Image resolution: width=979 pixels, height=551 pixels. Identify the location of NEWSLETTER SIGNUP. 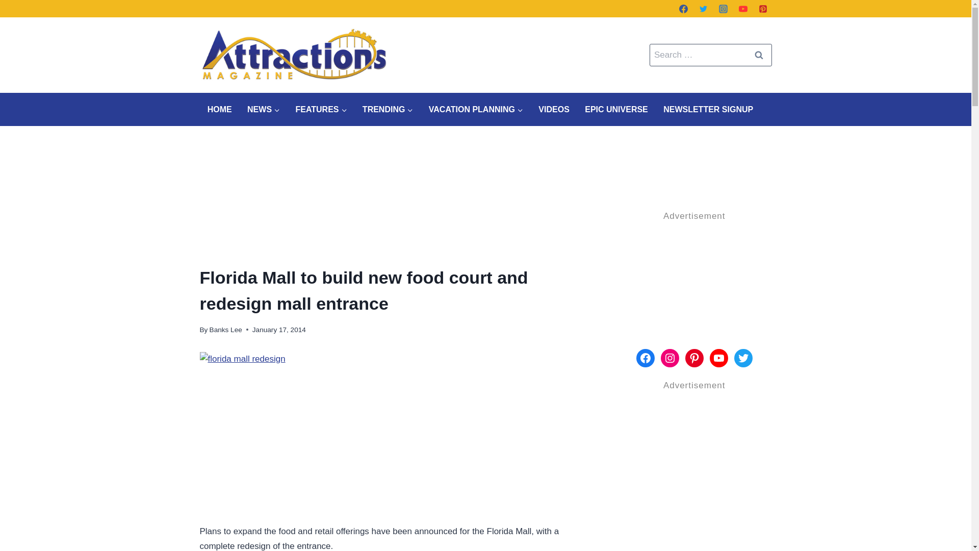
(708, 109).